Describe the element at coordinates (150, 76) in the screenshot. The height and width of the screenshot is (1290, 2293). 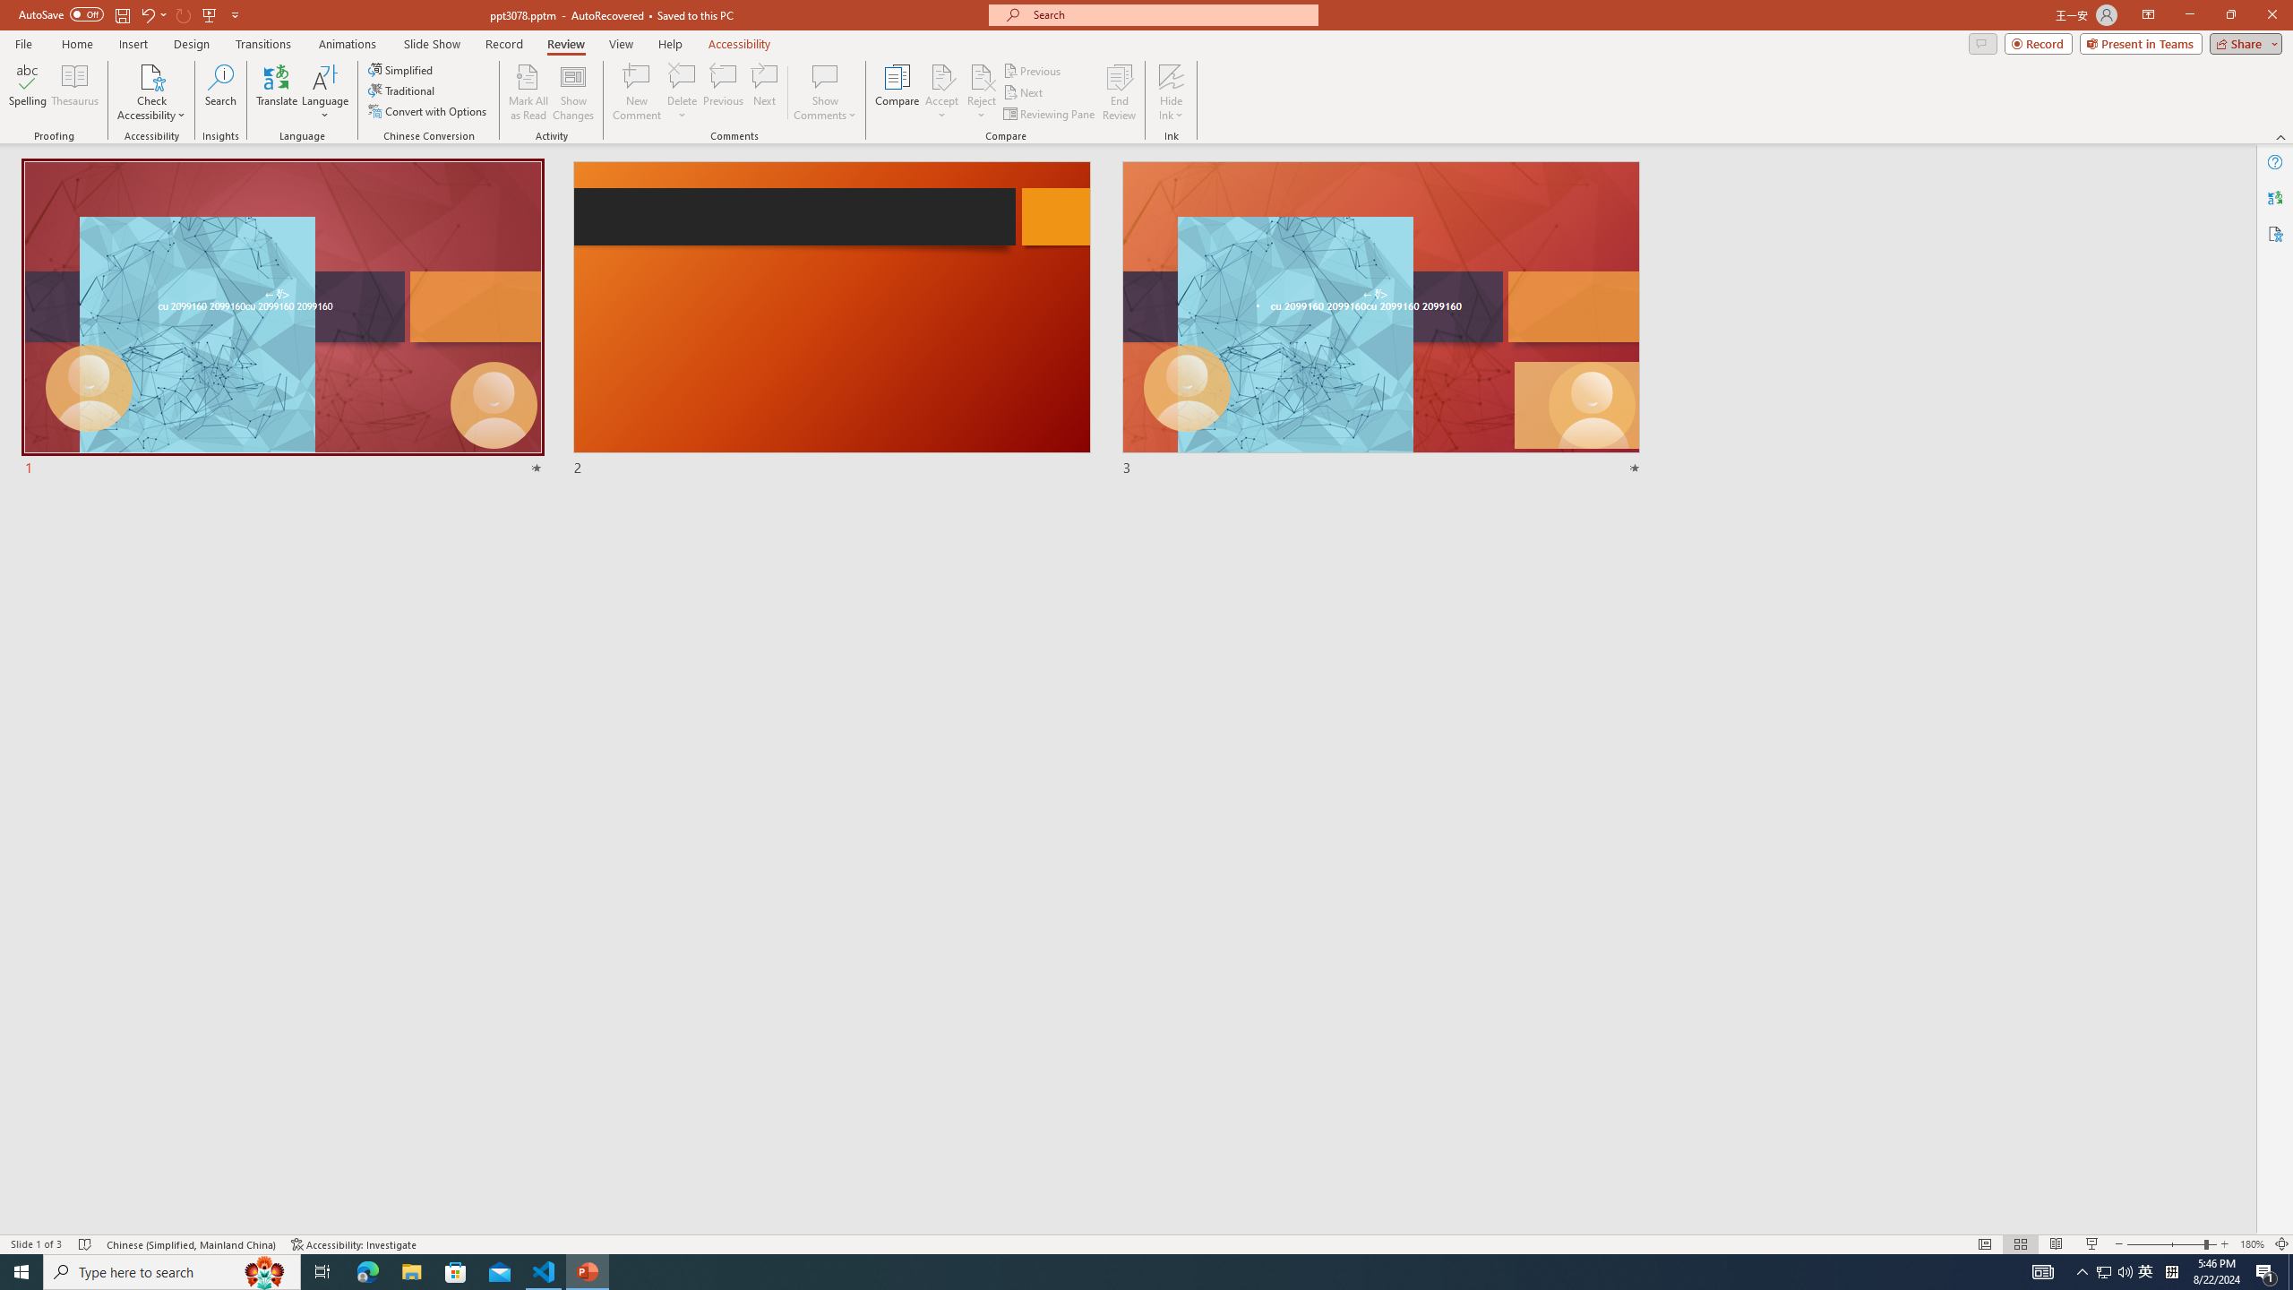
I see `Check Accessibility` at that location.